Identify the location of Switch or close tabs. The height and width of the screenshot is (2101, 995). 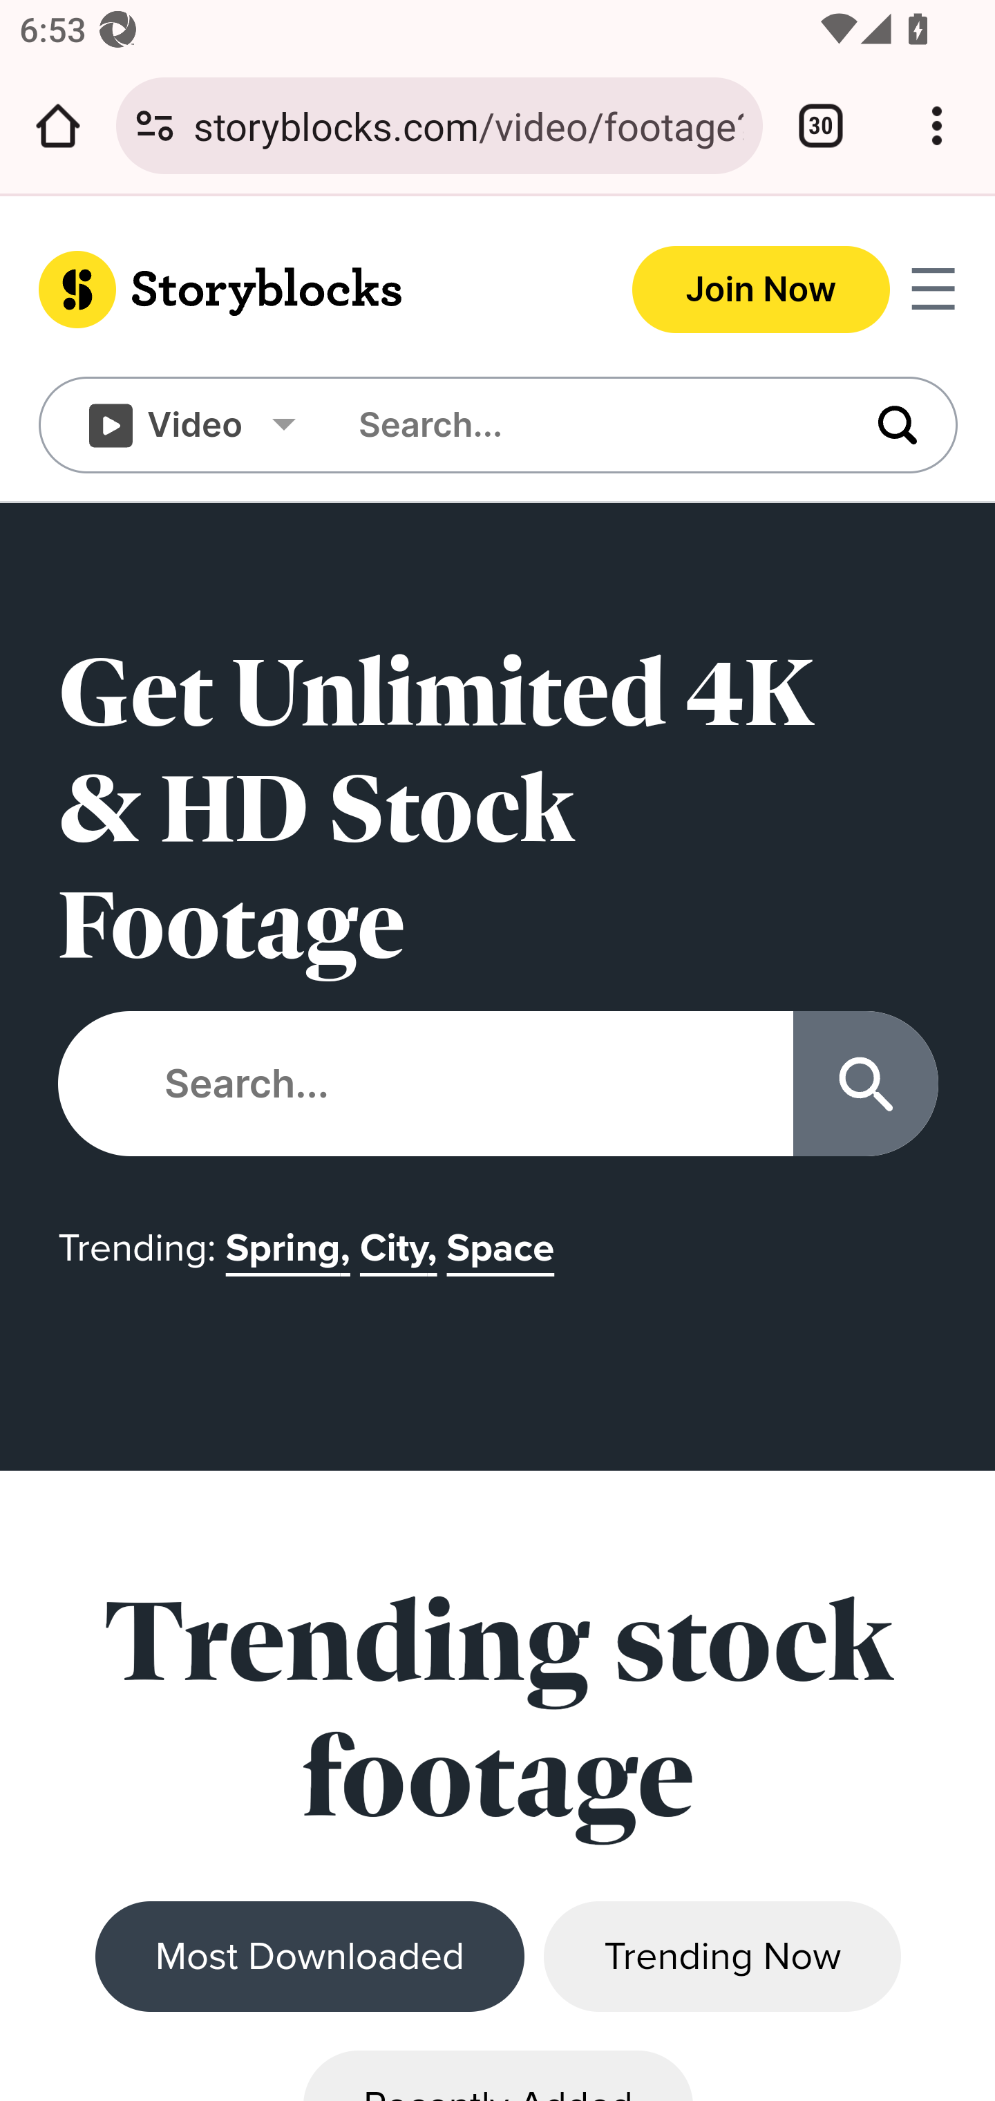
(821, 126).